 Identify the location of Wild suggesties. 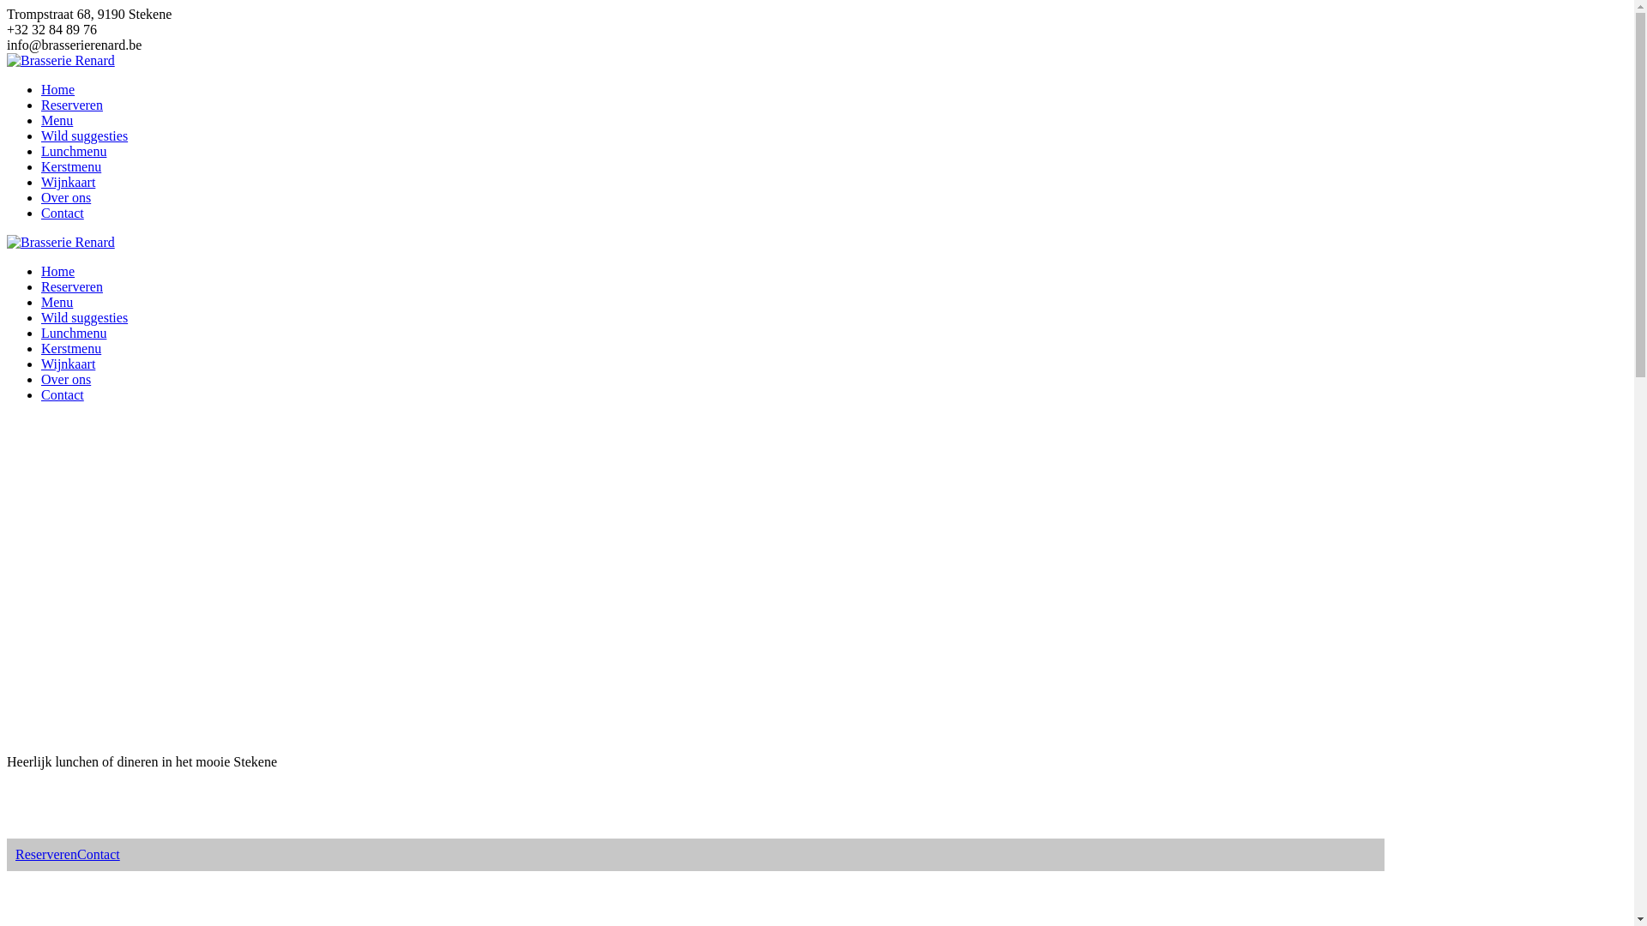
(84, 135).